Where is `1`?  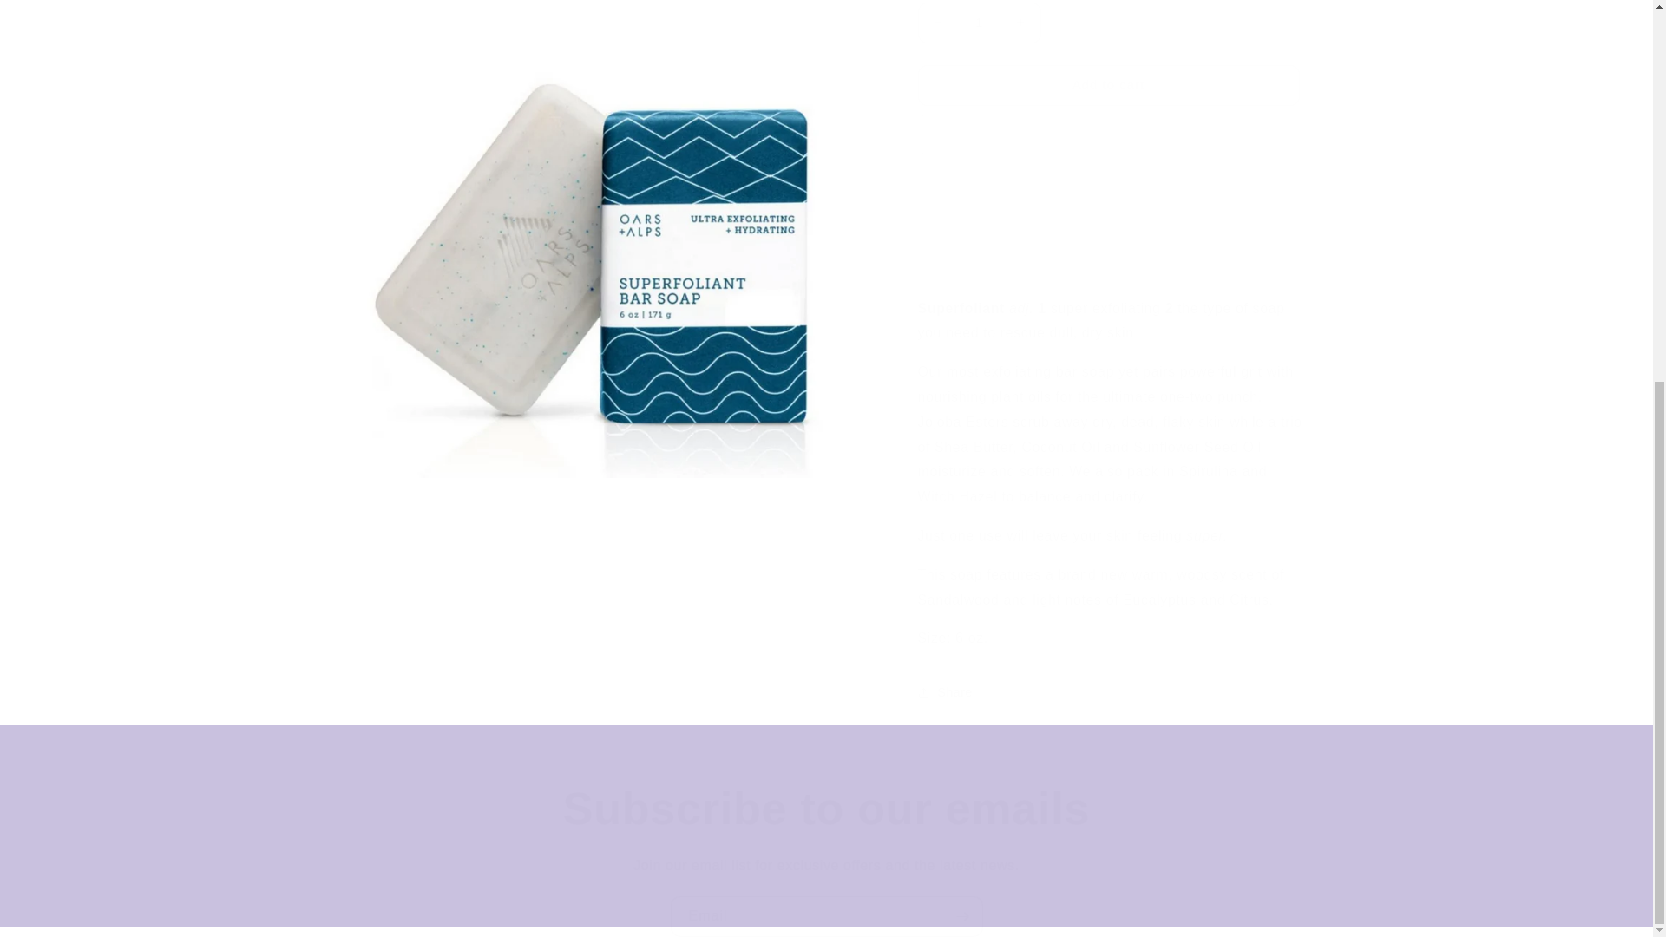
1 is located at coordinates (979, 15).